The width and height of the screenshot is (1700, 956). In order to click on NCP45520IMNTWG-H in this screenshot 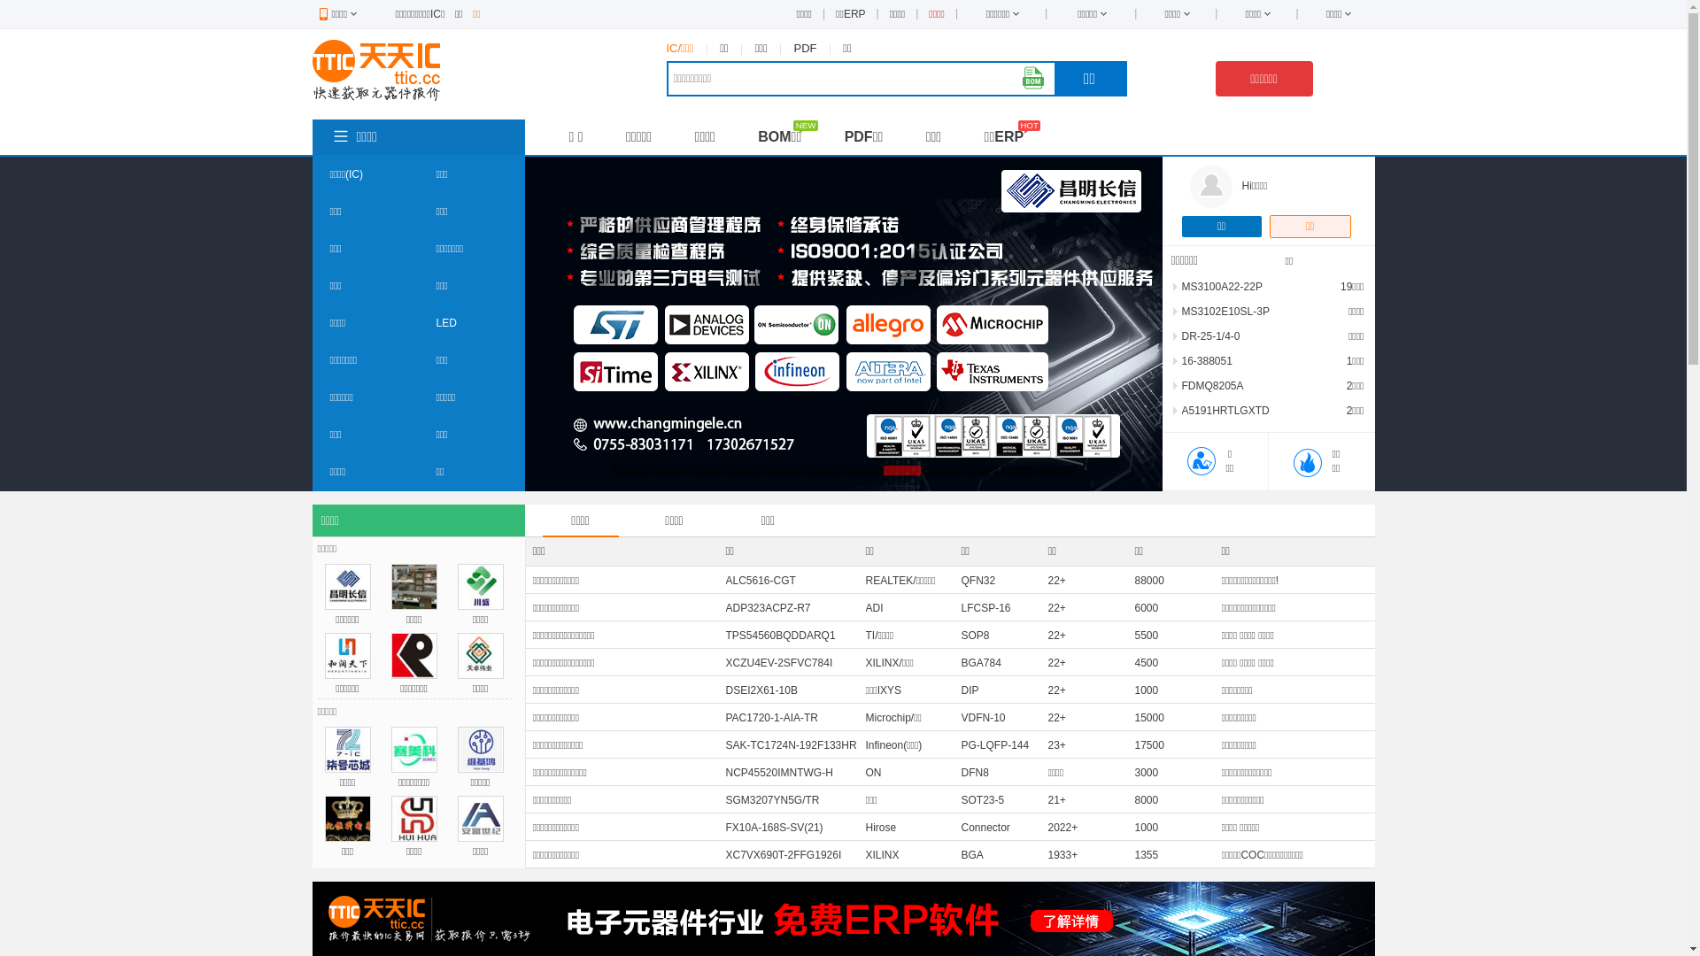, I will do `click(779, 773)`.